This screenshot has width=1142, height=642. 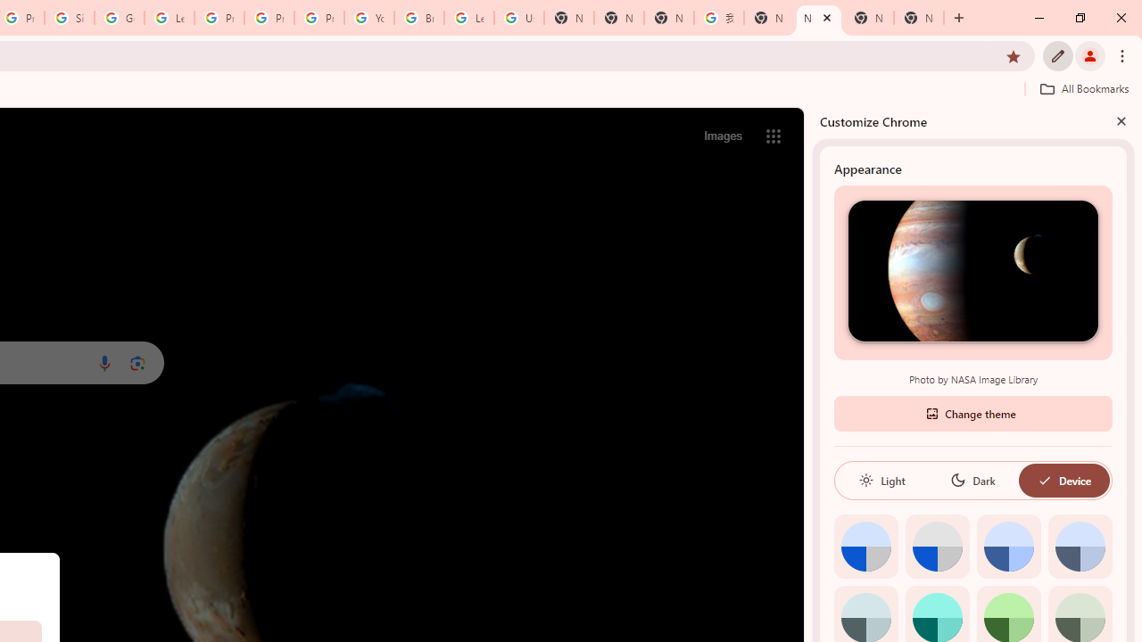 What do you see at coordinates (1008, 546) in the screenshot?
I see `Blue` at bounding box center [1008, 546].